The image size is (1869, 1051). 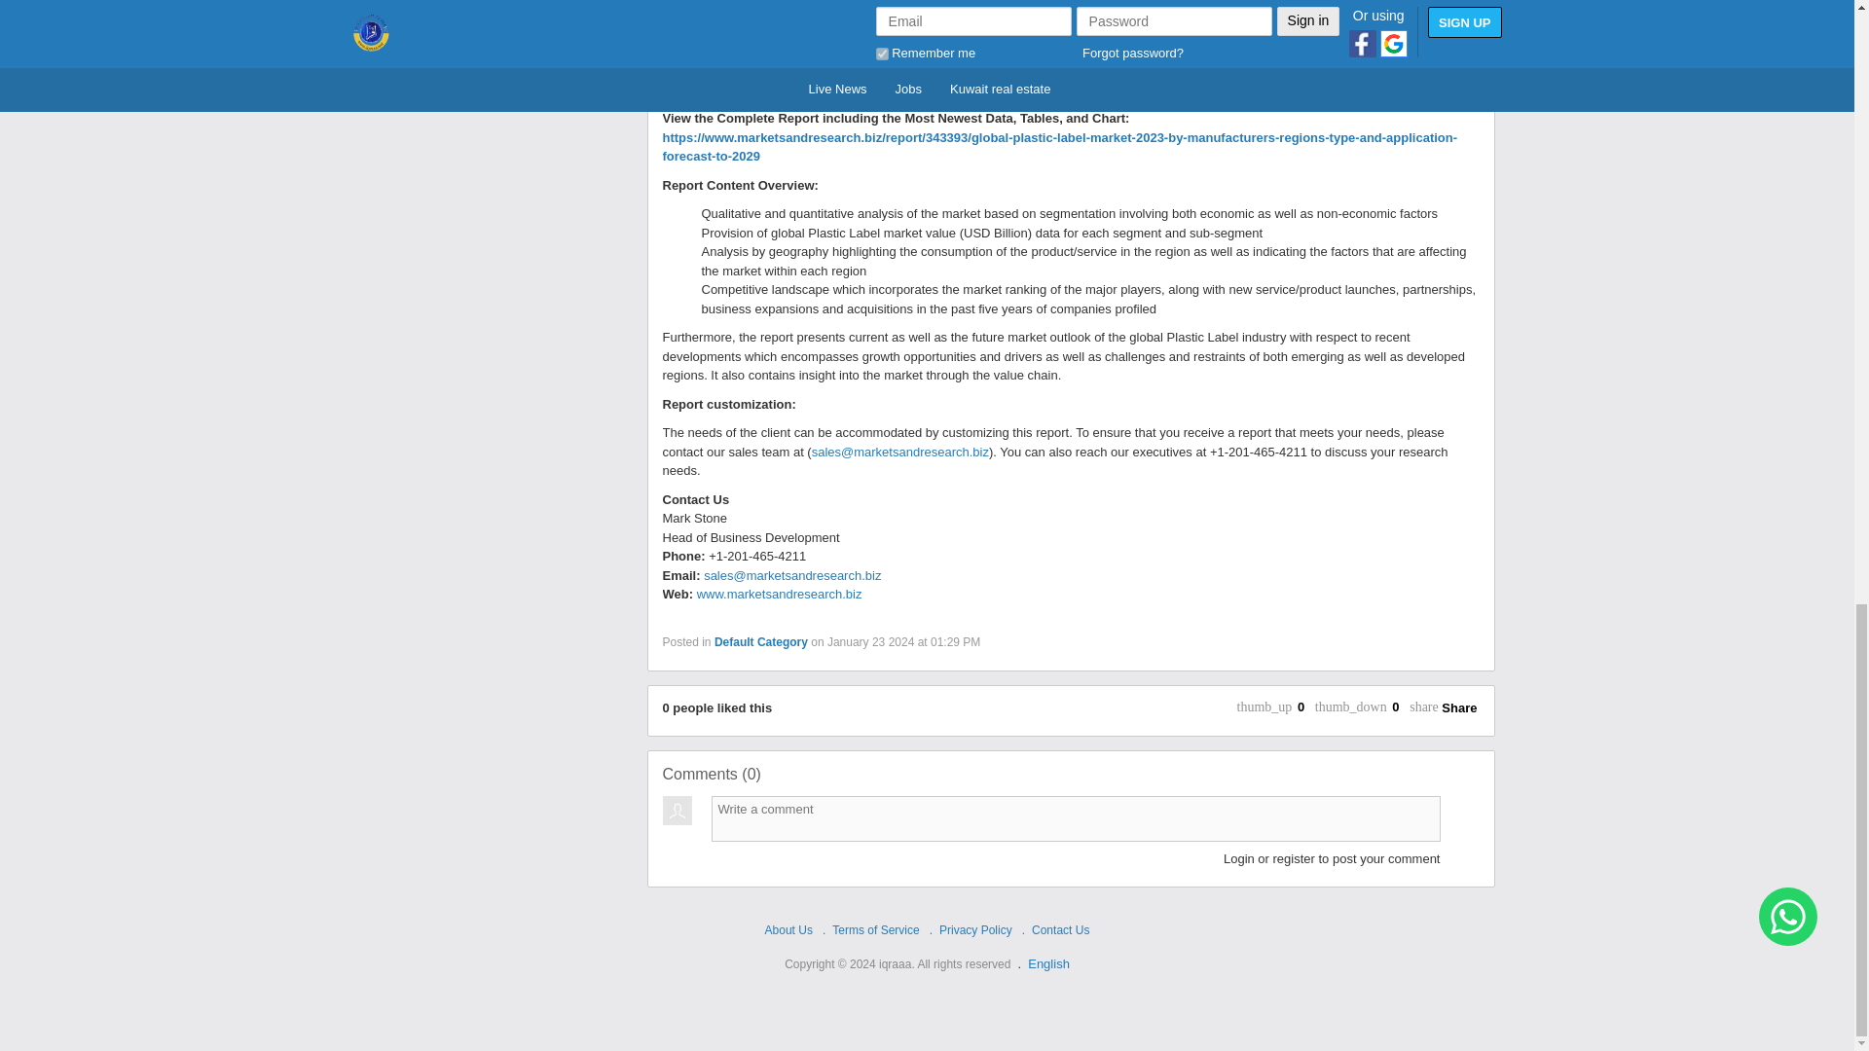 I want to click on 0, so click(x=1304, y=708).